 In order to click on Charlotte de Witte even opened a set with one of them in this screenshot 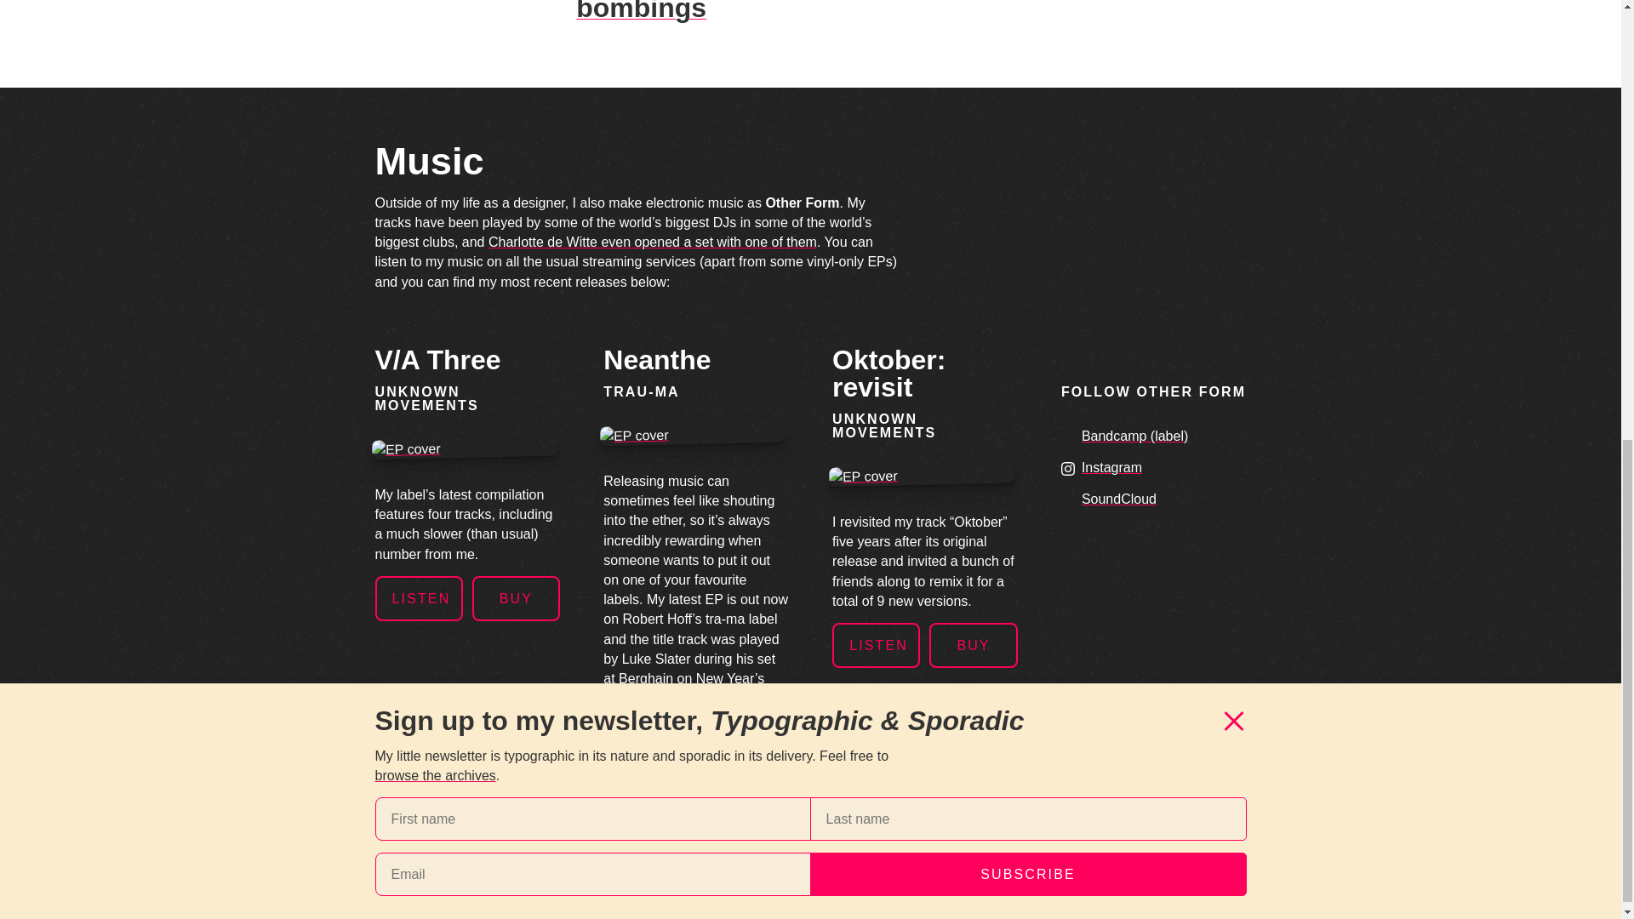, I will do `click(653, 242)`.